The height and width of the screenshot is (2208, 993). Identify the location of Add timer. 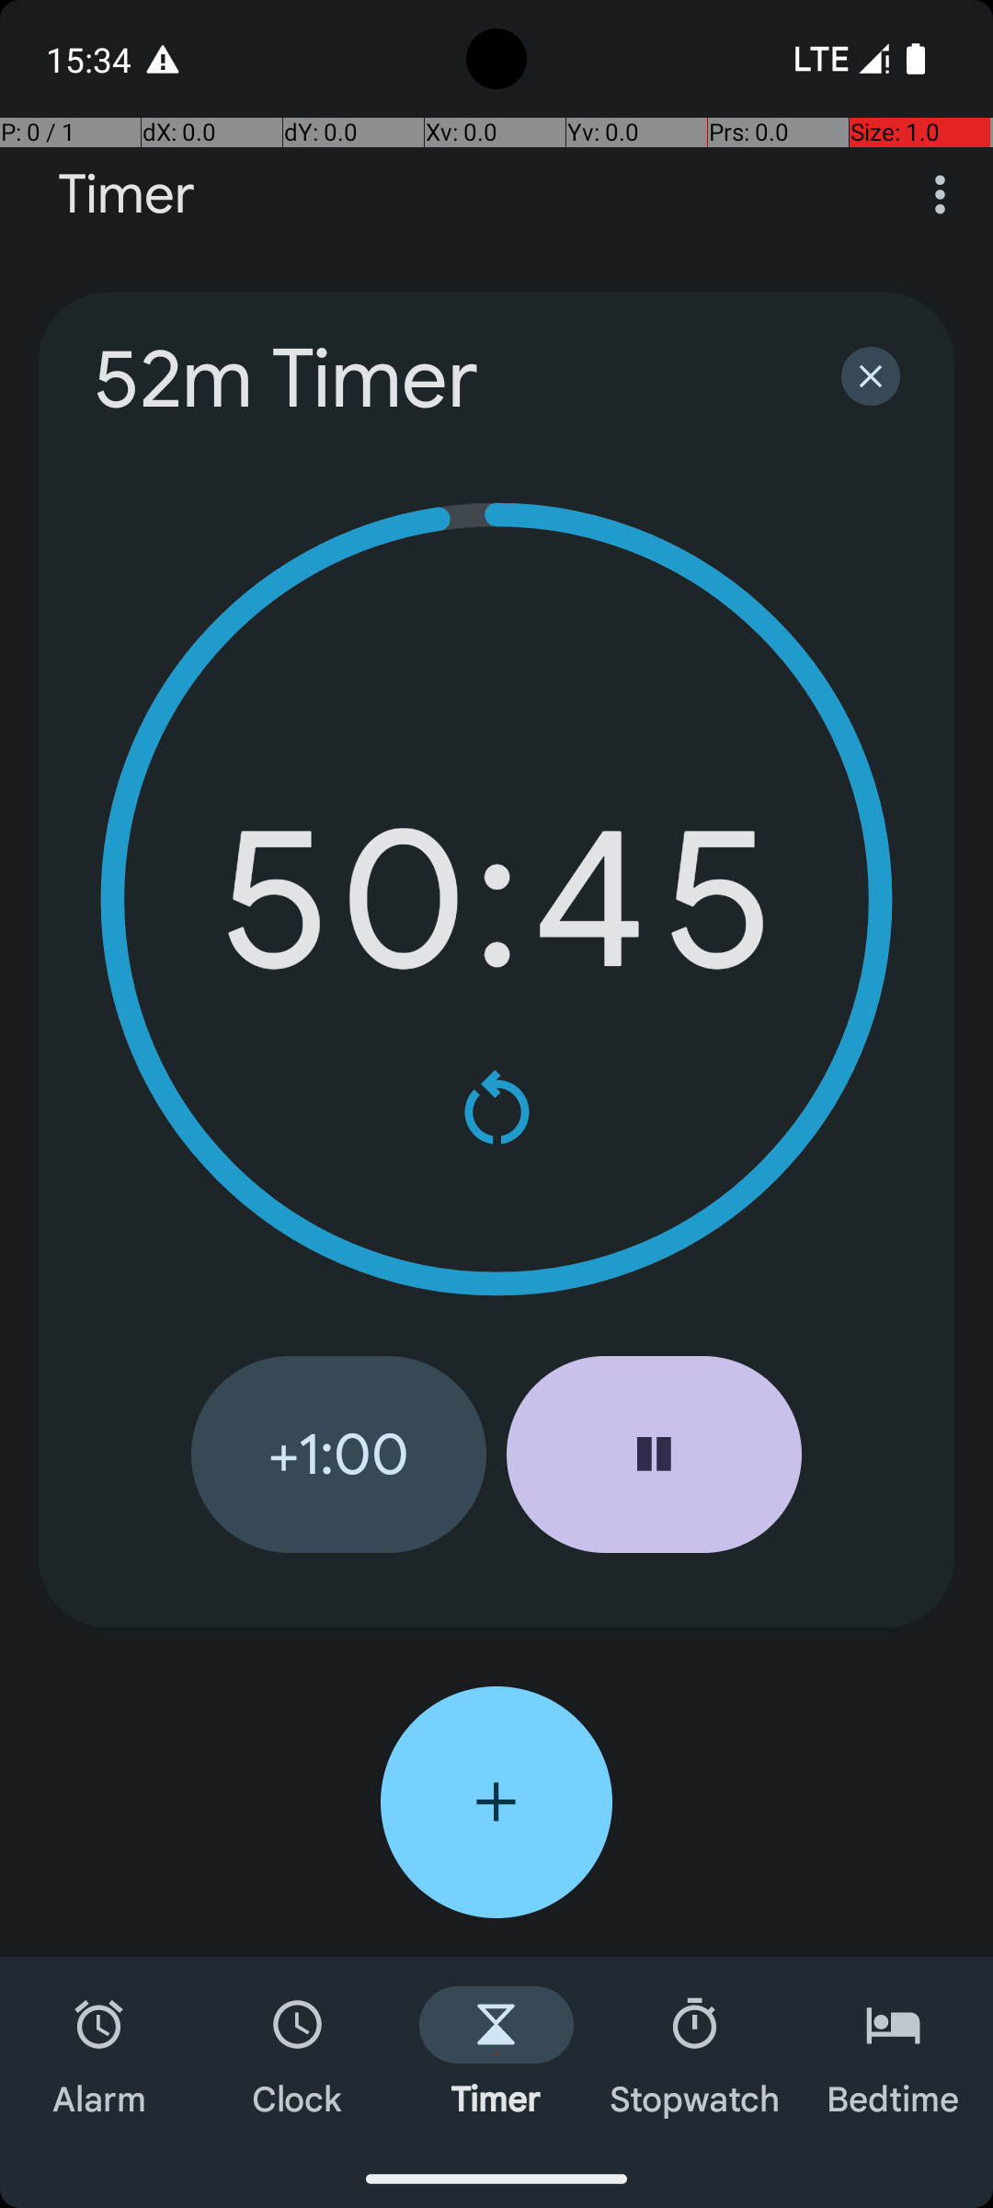
(496, 1802).